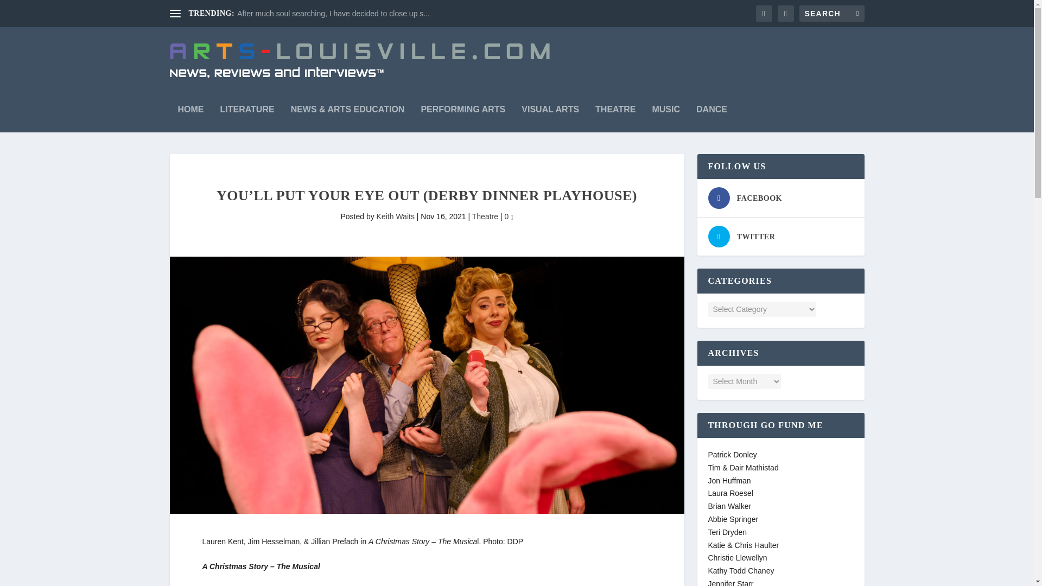 The height and width of the screenshot is (586, 1042). I want to click on THEATRE, so click(615, 113).